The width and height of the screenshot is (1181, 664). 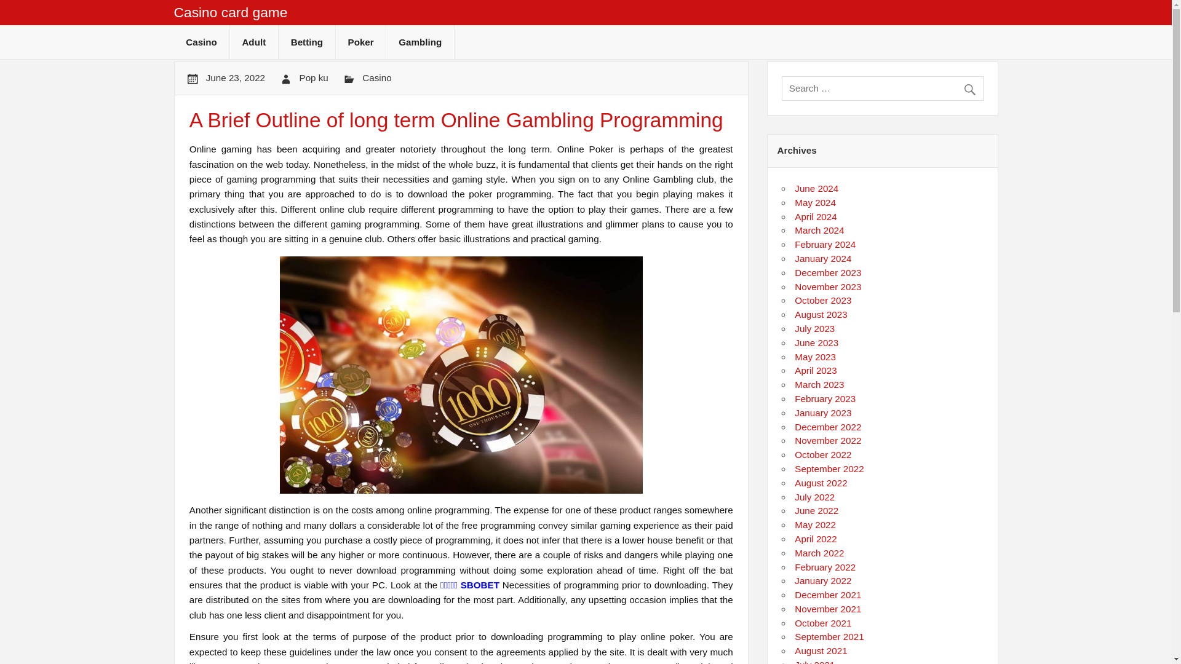 What do you see at coordinates (814, 328) in the screenshot?
I see `July 2023` at bounding box center [814, 328].